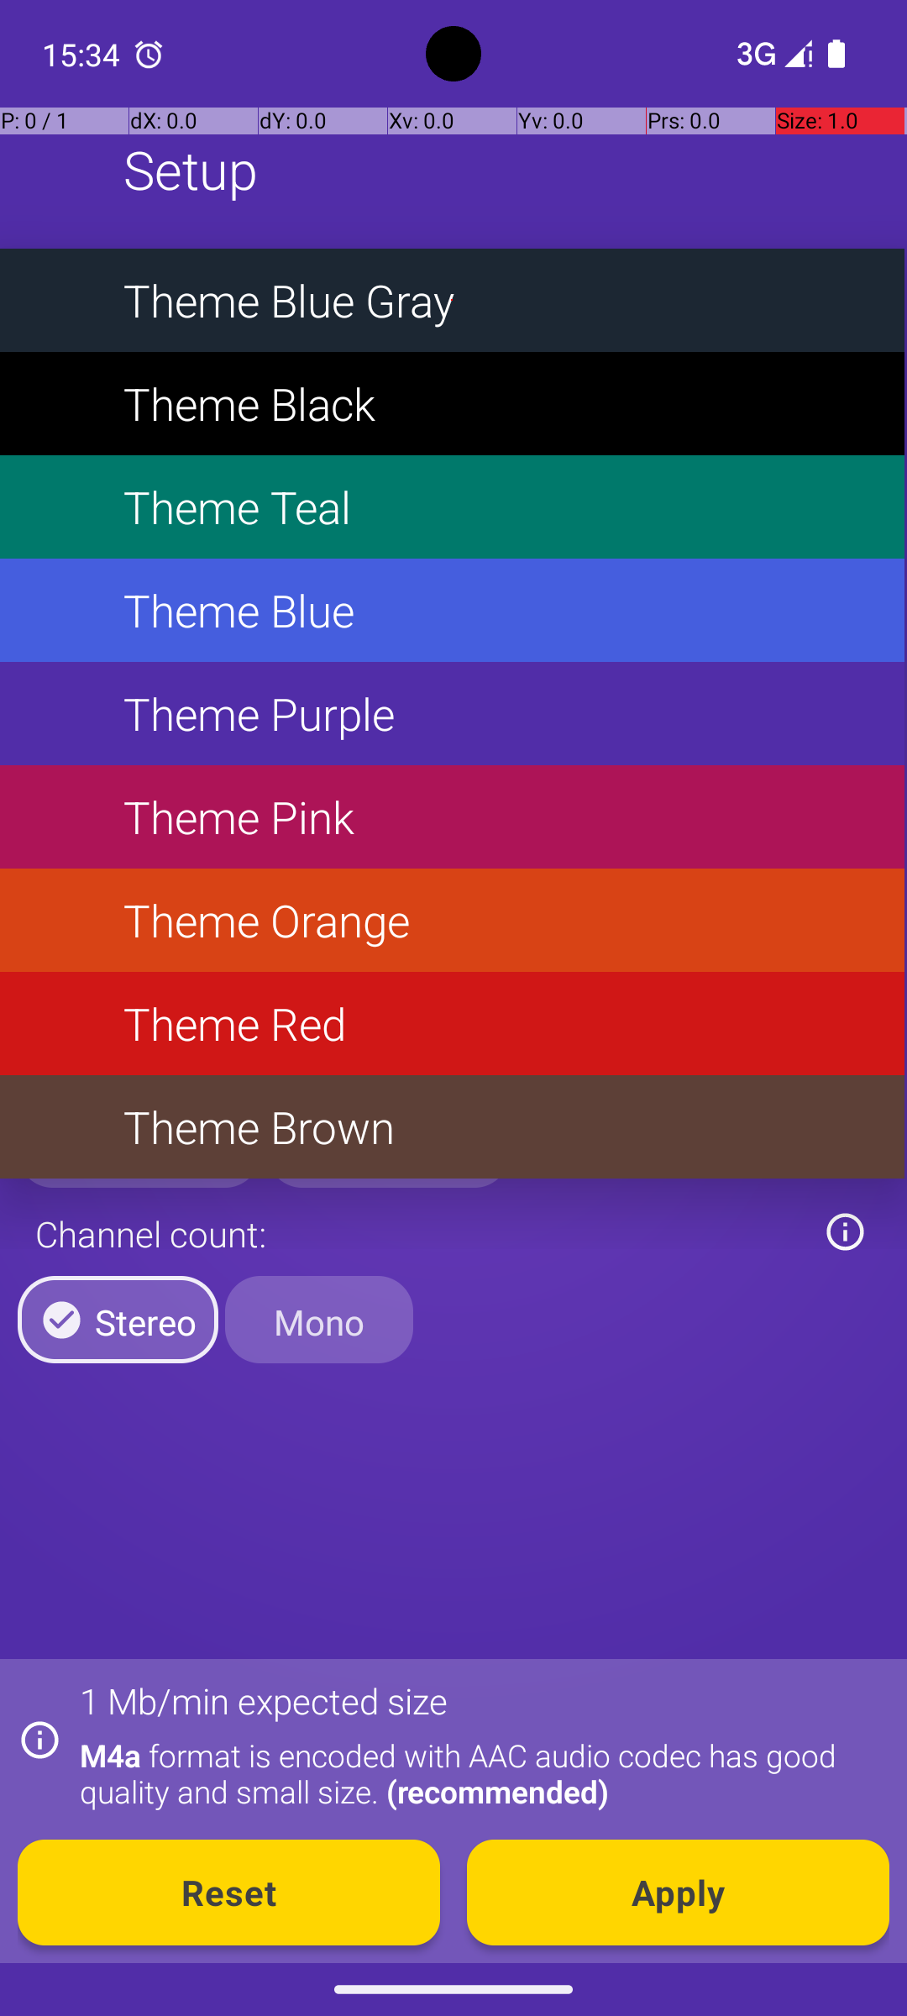  What do you see at coordinates (452, 921) in the screenshot?
I see `Theme Orange` at bounding box center [452, 921].